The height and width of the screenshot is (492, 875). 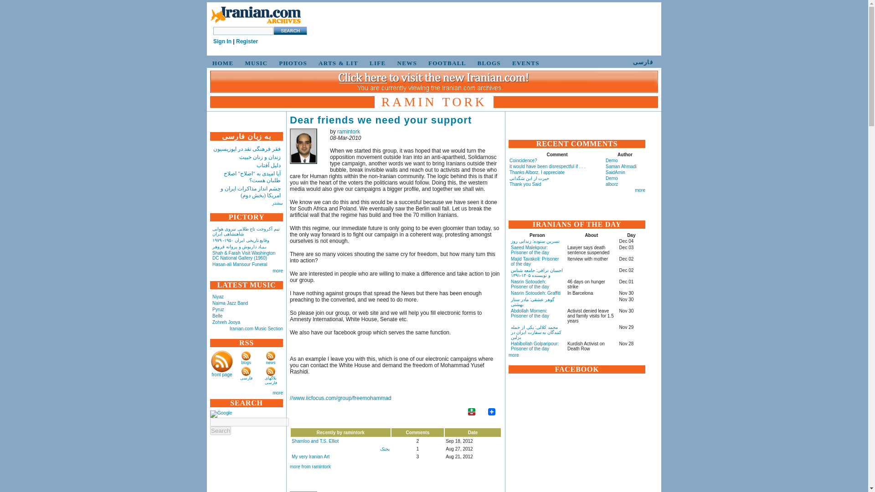 I want to click on Register, so click(x=247, y=41).